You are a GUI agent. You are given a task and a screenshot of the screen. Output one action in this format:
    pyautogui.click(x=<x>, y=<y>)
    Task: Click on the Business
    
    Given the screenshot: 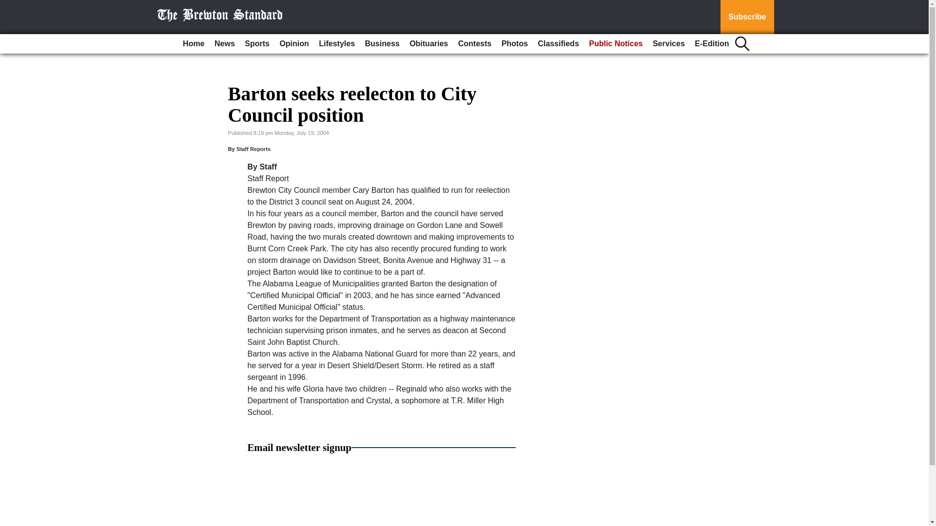 What is the action you would take?
    pyautogui.click(x=382, y=44)
    